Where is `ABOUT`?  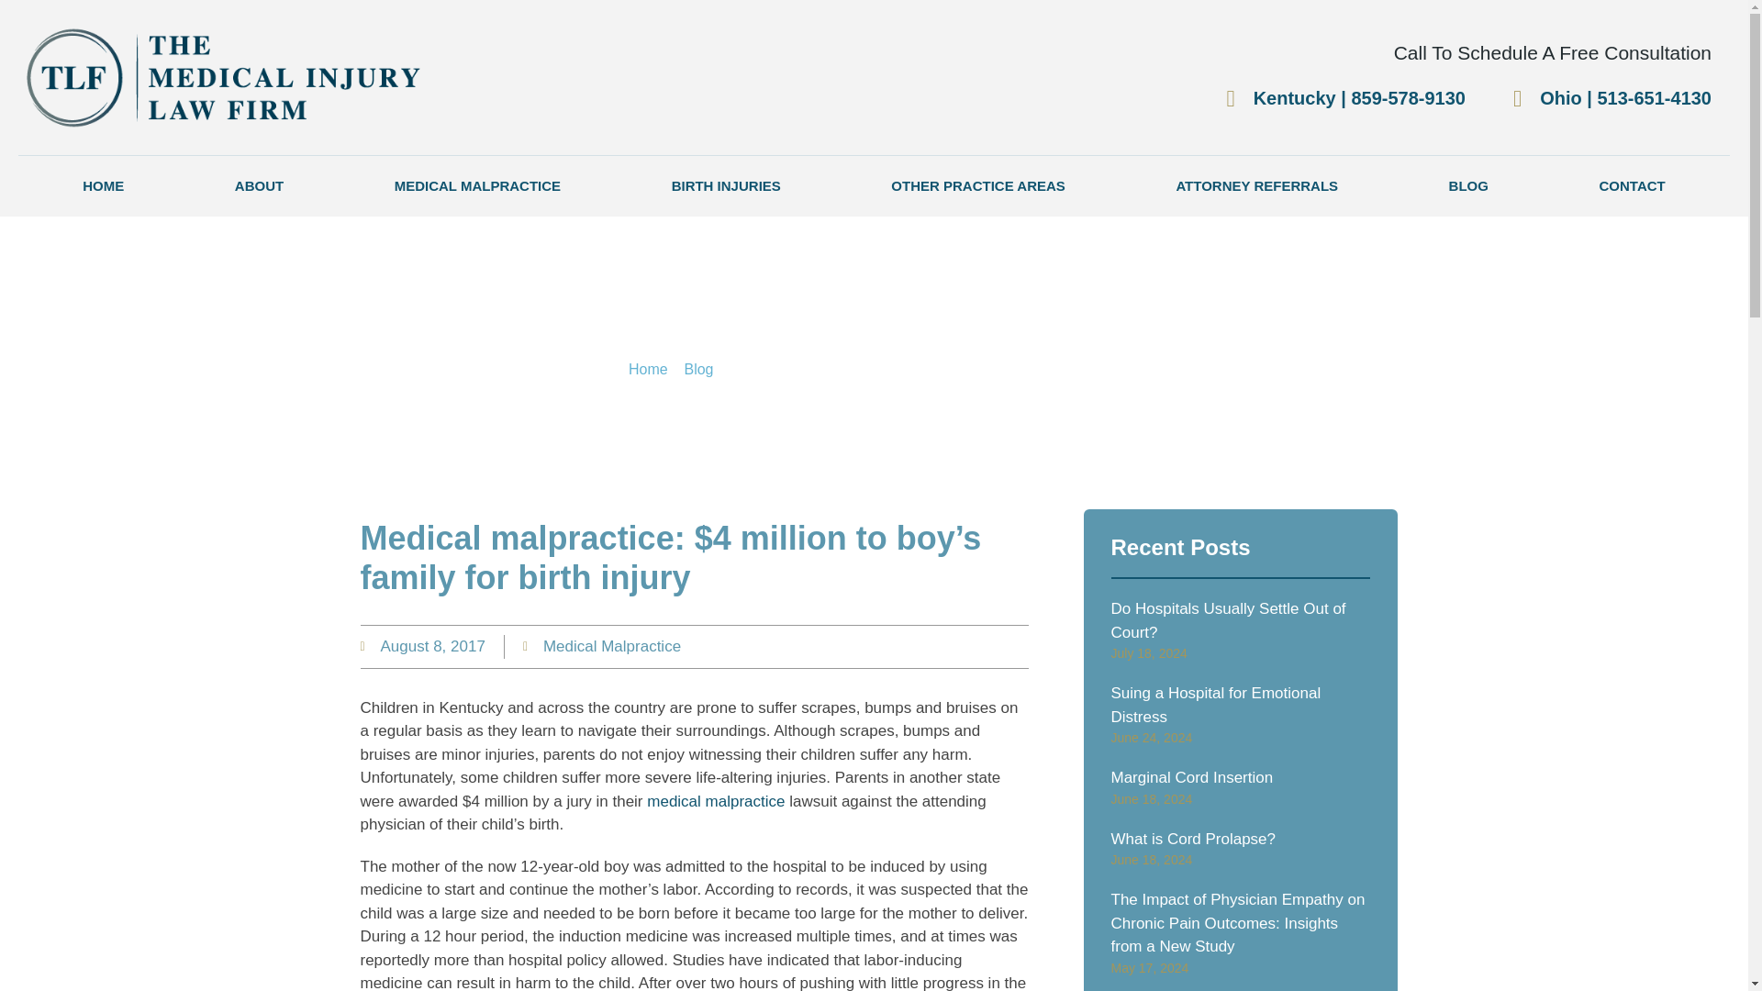 ABOUT is located at coordinates (259, 185).